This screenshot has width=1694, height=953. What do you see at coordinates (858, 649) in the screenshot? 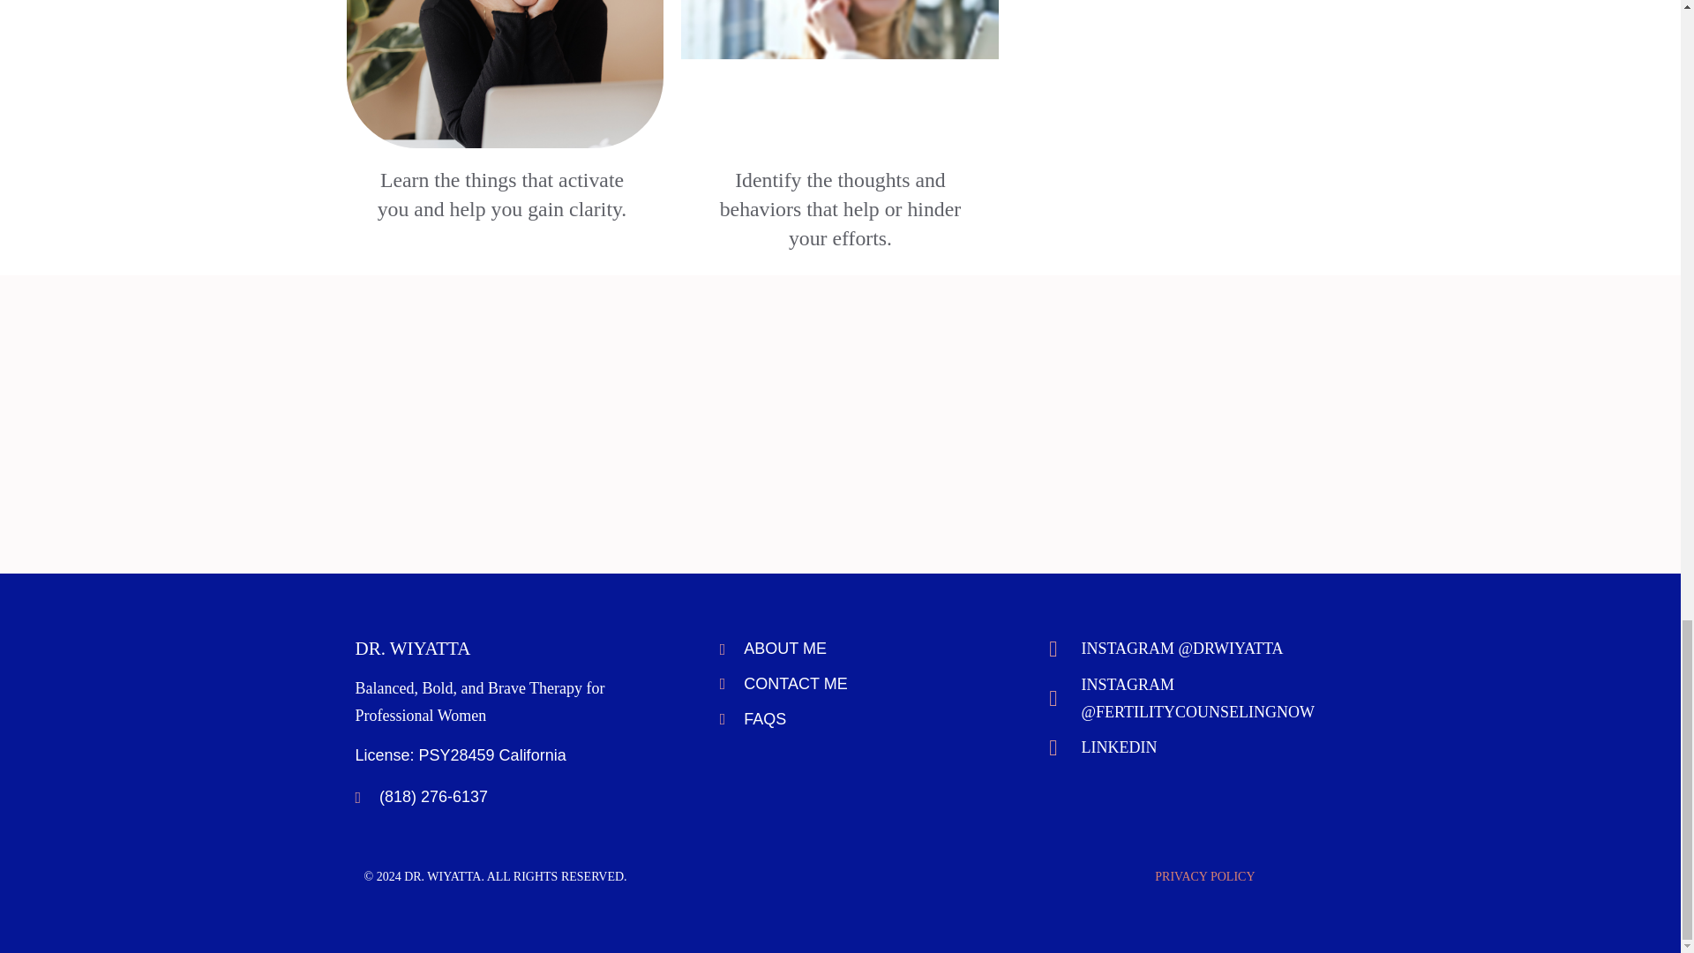
I see `ABOUT ME` at bounding box center [858, 649].